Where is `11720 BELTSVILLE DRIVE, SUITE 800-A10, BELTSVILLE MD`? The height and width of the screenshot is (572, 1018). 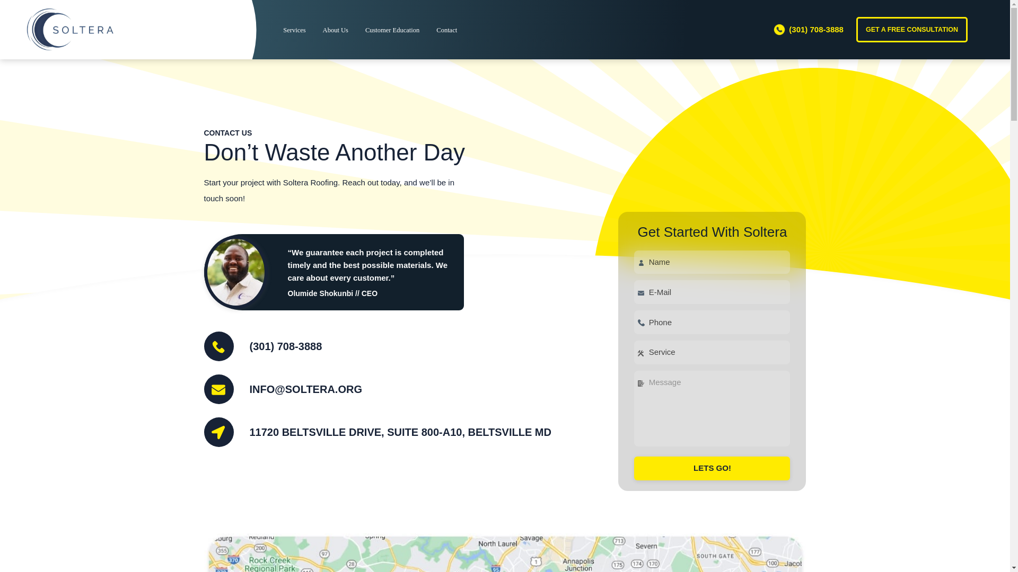 11720 BELTSVILLE DRIVE, SUITE 800-A10, BELTSVILLE MD is located at coordinates (400, 432).